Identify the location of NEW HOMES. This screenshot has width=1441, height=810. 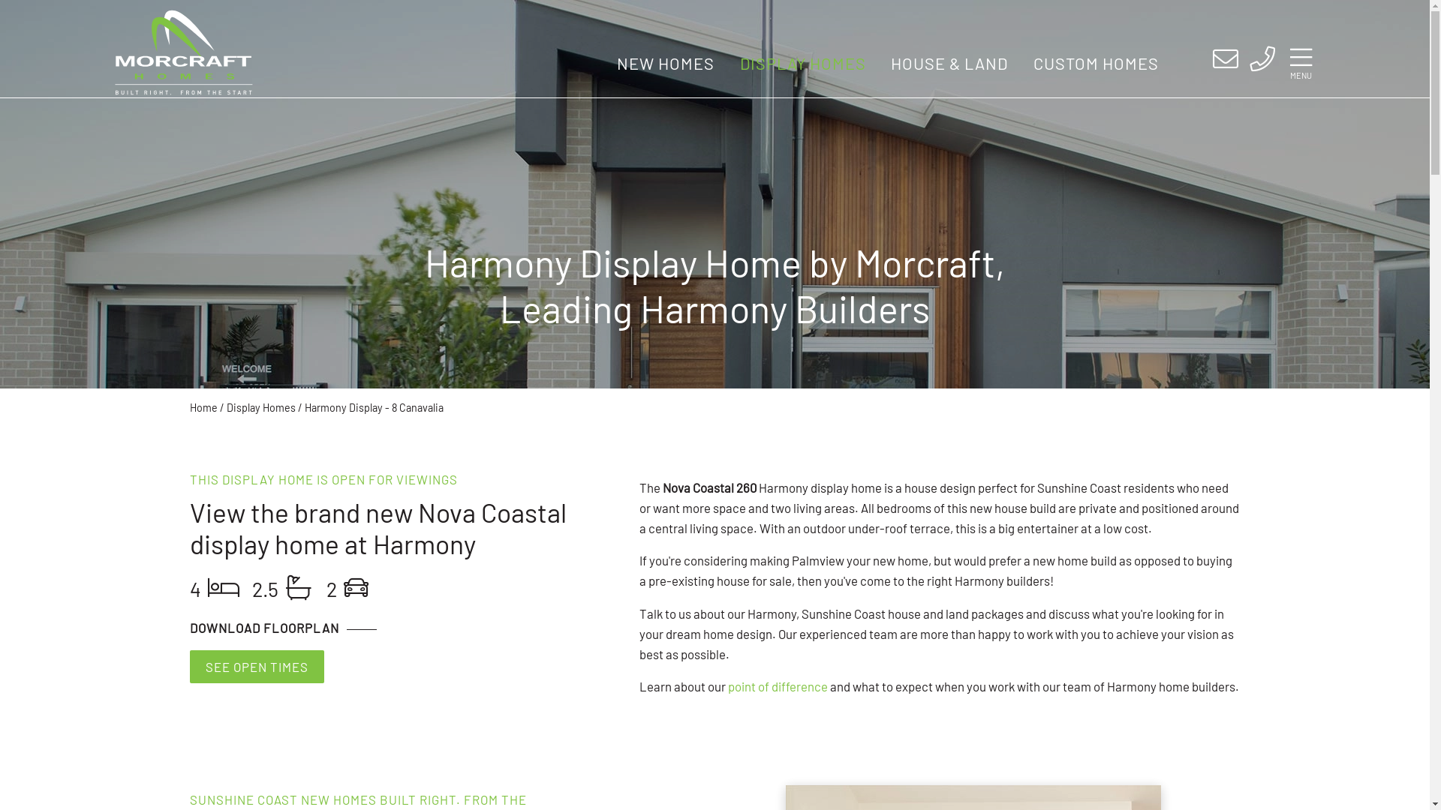
(666, 63).